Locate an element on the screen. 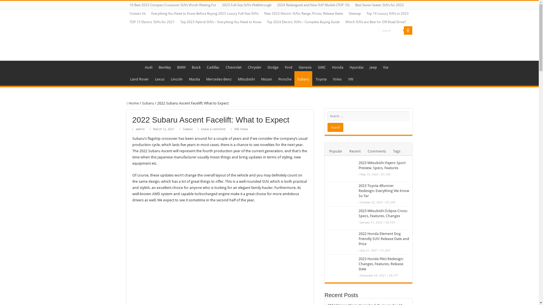 The width and height of the screenshot is (543, 305). Home is located at coordinates (134, 67).